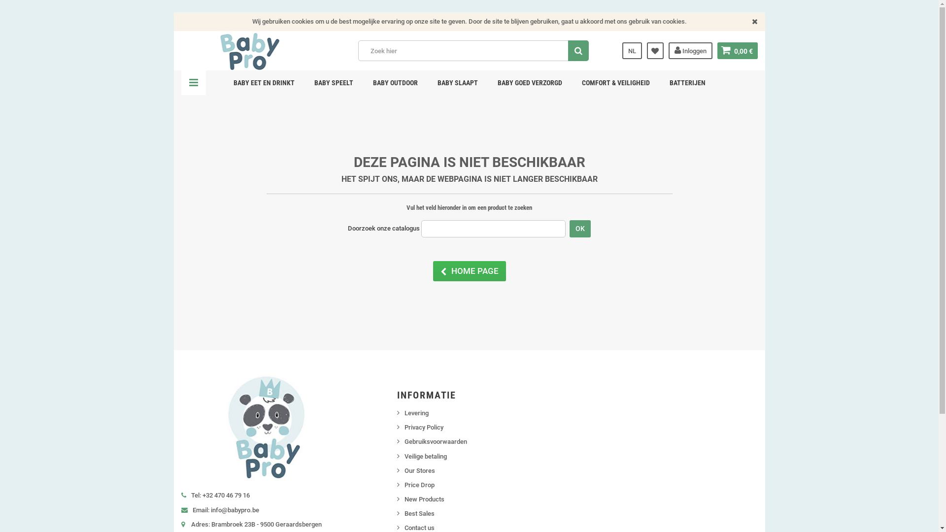 The image size is (946, 532). What do you see at coordinates (424, 428) in the screenshot?
I see `Privacy Policy` at bounding box center [424, 428].